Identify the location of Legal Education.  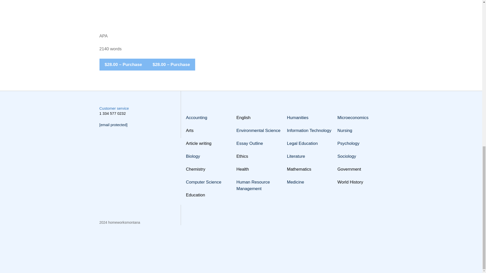
(302, 143).